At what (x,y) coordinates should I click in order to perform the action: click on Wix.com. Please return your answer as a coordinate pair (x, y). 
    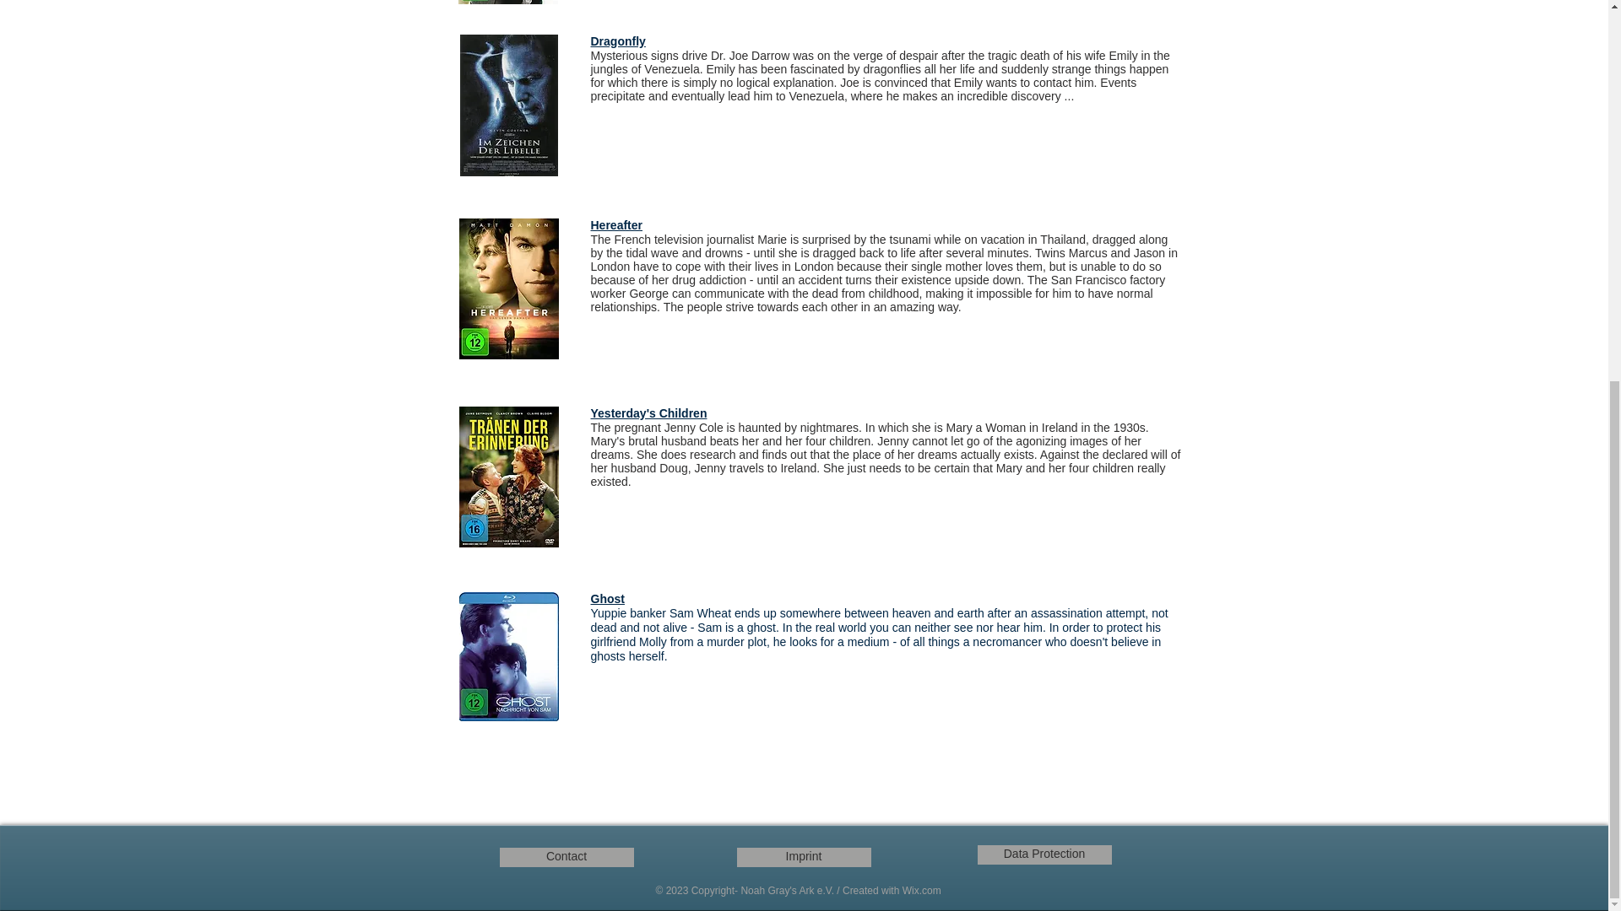
    Looking at the image, I should click on (922, 890).